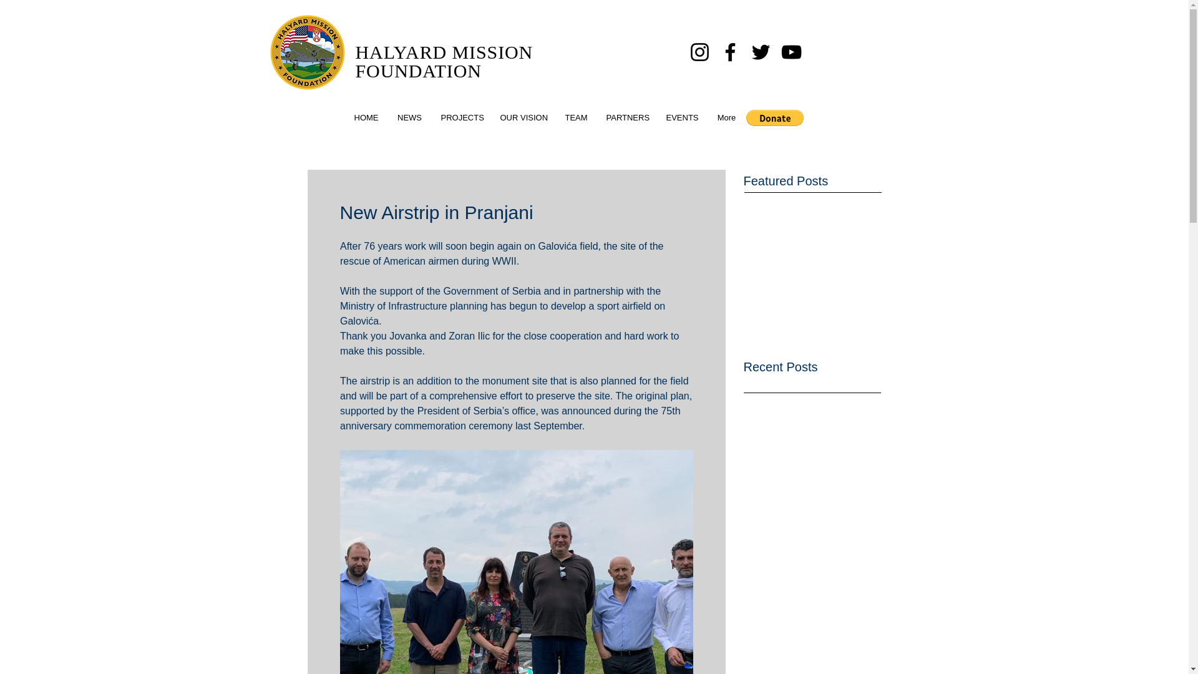 The image size is (1198, 674). Describe the element at coordinates (366, 117) in the screenshot. I see `HOME` at that location.